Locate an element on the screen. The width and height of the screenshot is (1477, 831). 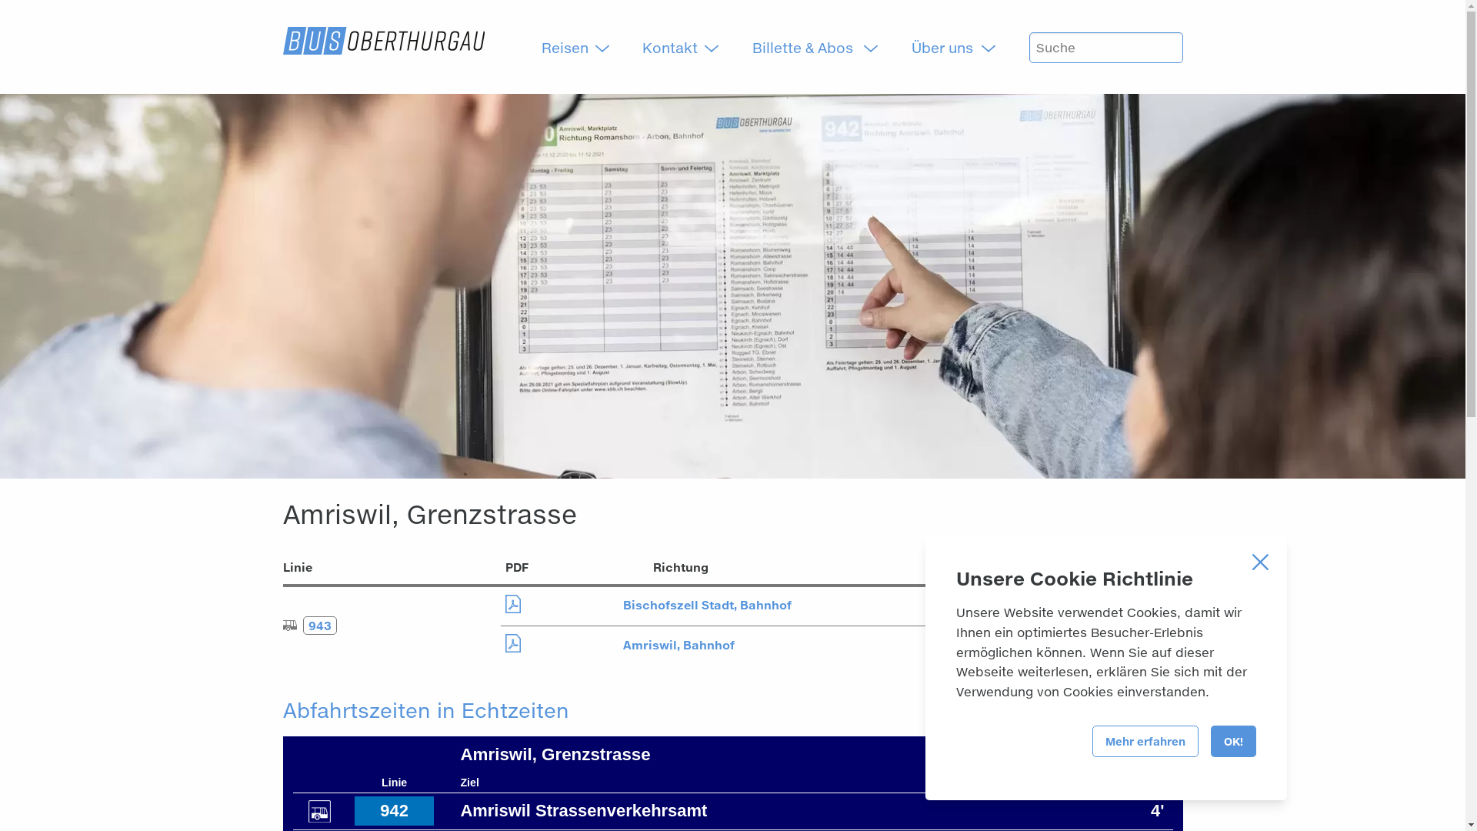
Mehr erfahren is located at coordinates (1145, 742).